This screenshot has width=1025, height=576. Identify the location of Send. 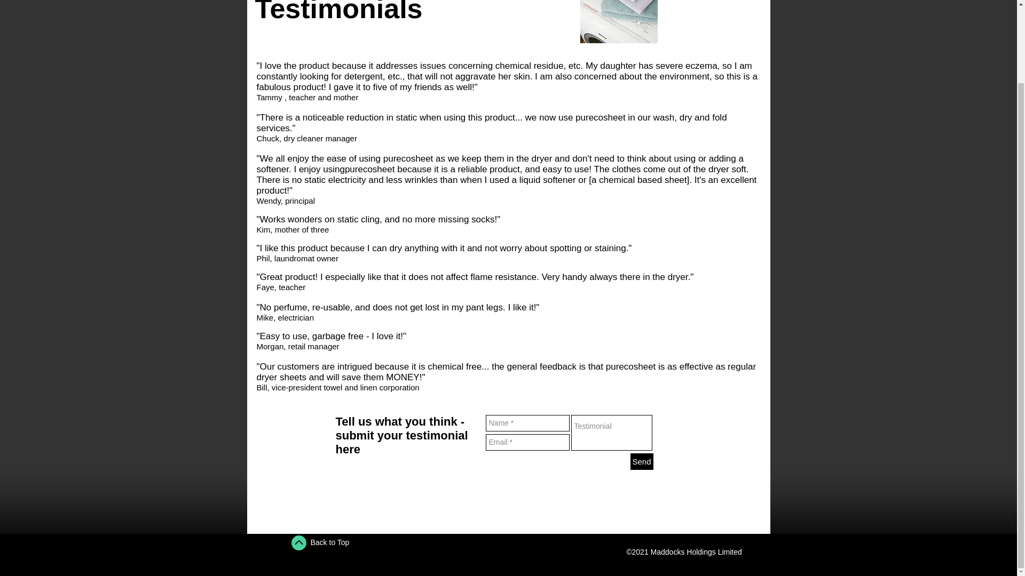
(642, 461).